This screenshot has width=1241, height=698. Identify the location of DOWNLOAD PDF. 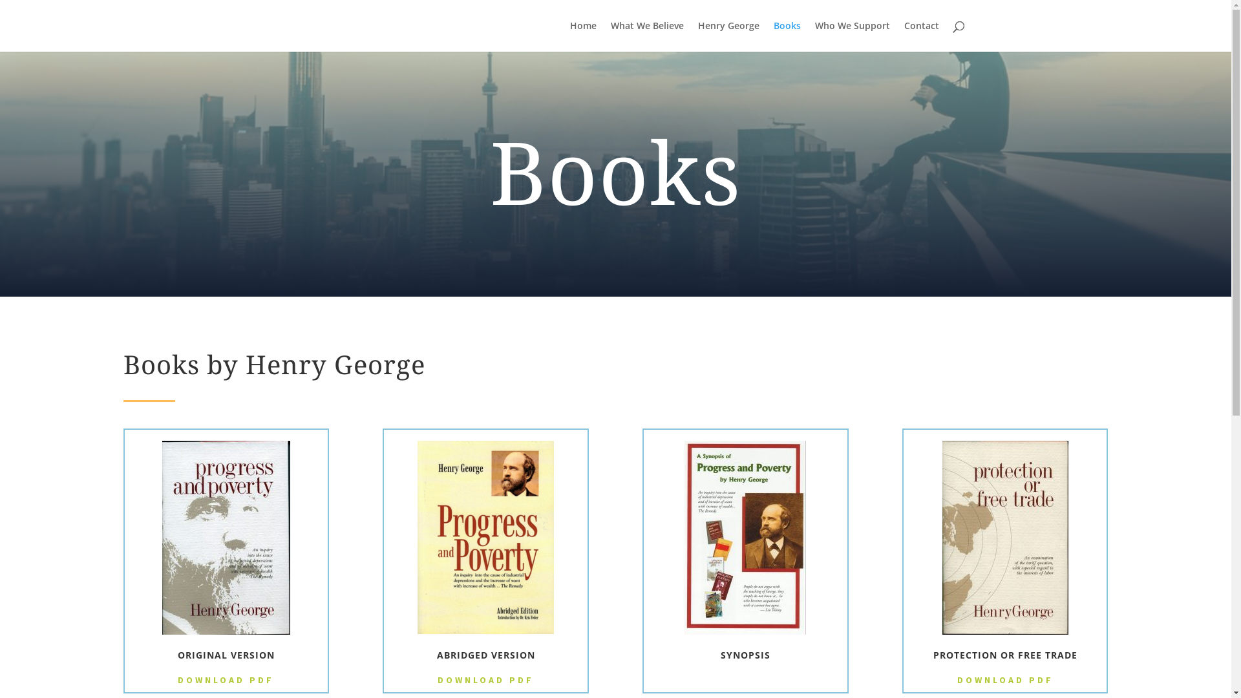
(1006, 681).